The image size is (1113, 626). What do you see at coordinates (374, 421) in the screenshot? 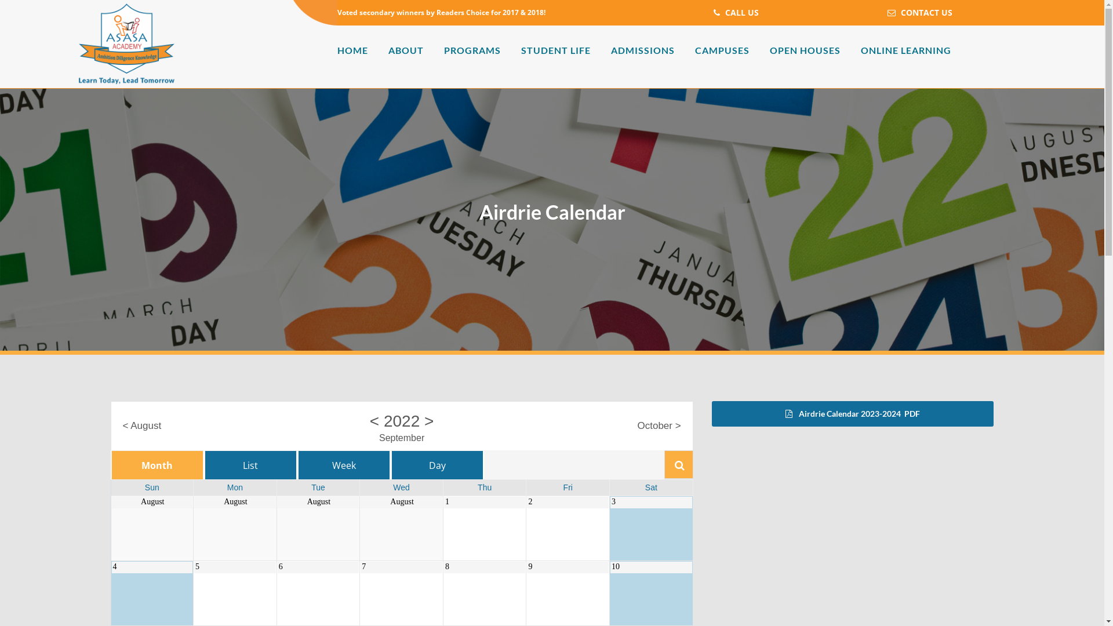
I see `<` at bounding box center [374, 421].